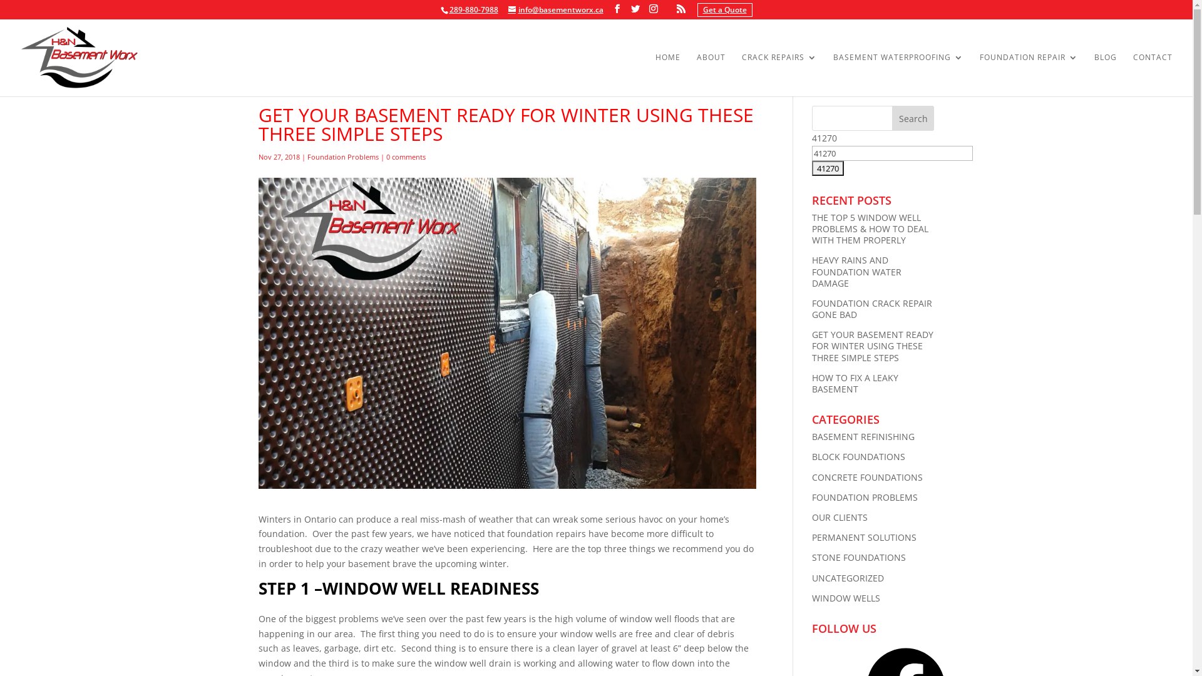  Describe the element at coordinates (779, 75) in the screenshot. I see `CRACK REPAIRS` at that location.